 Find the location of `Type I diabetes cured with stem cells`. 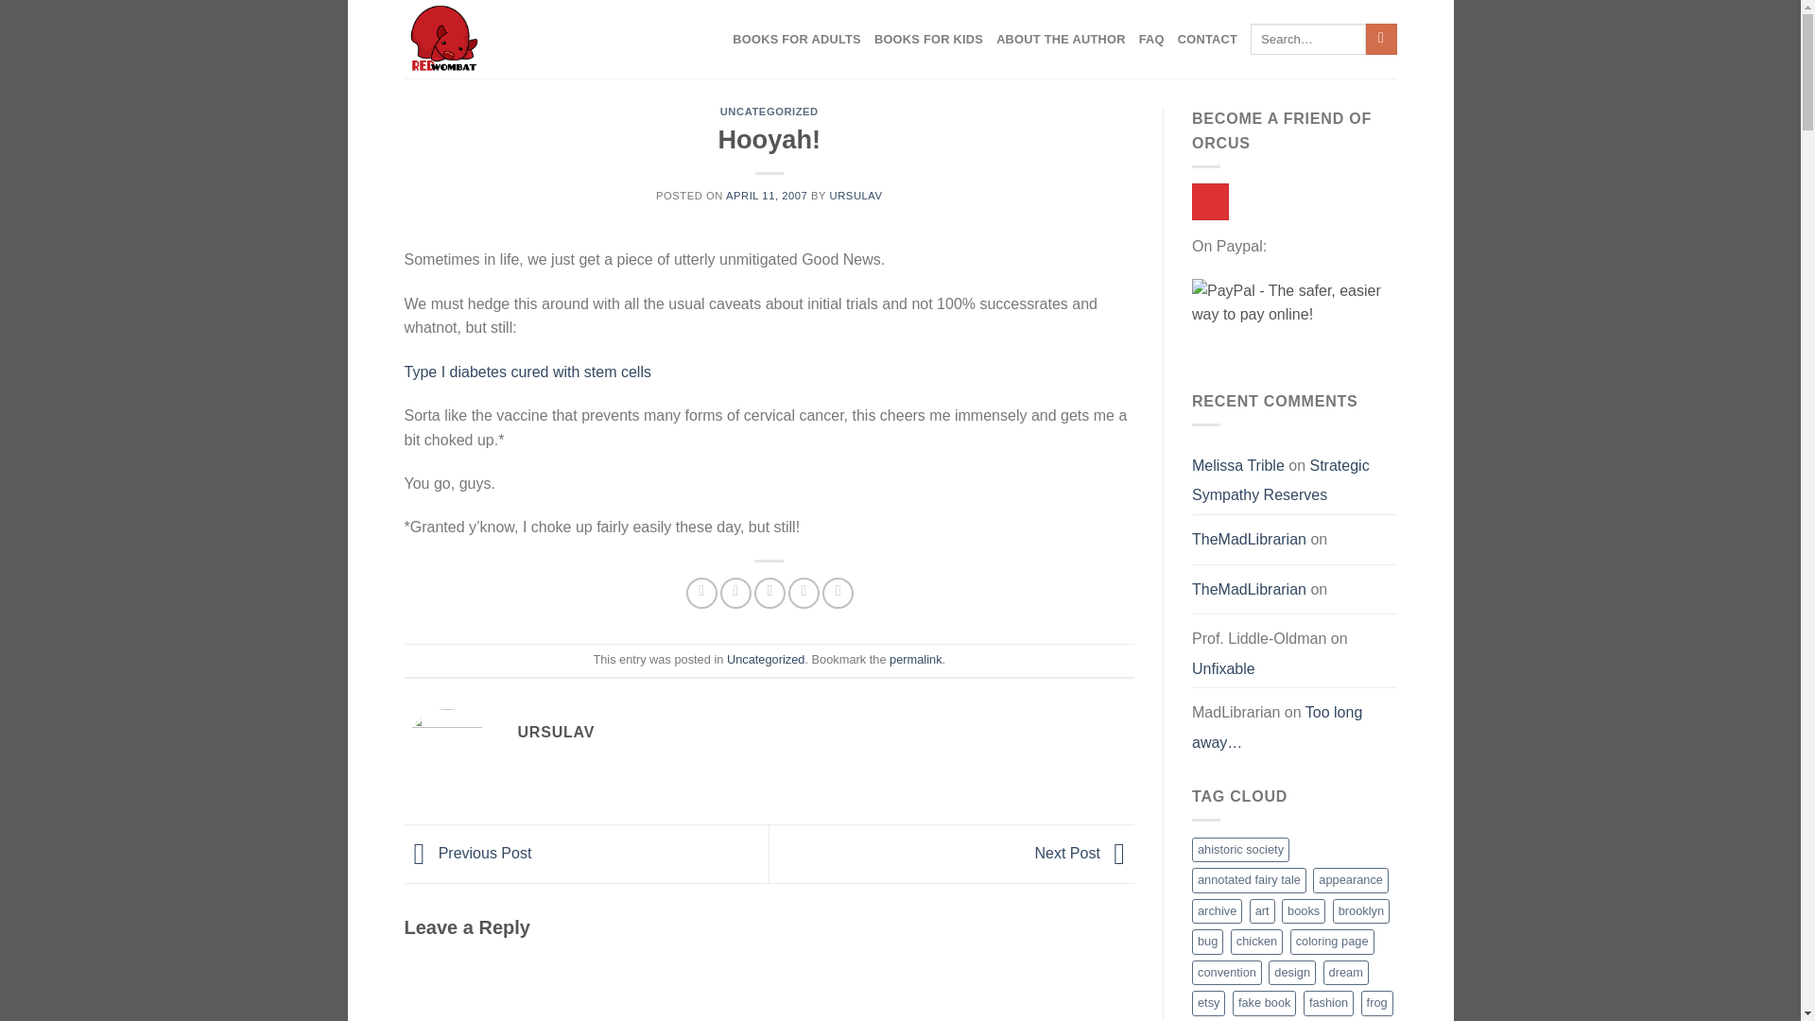

Type I diabetes cured with stem cells is located at coordinates (527, 371).